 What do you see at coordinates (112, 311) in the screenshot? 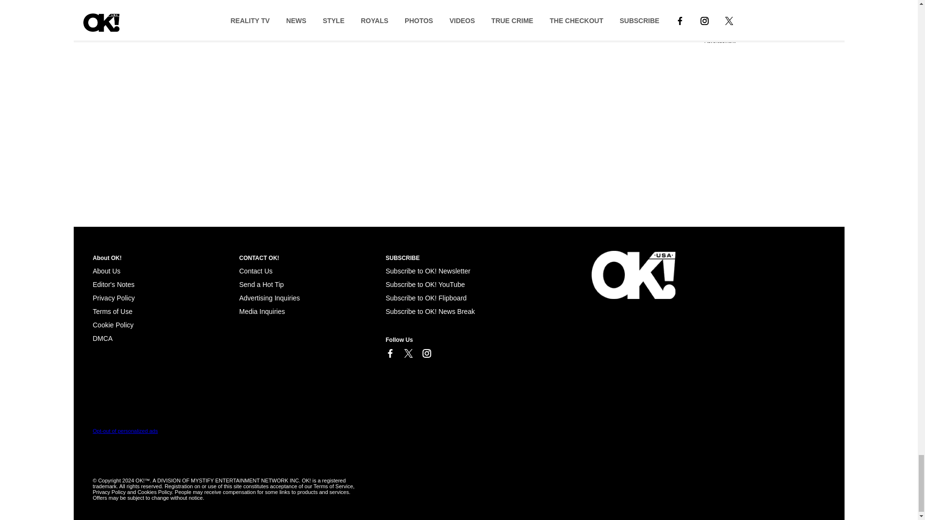
I see `Terms of Use` at bounding box center [112, 311].